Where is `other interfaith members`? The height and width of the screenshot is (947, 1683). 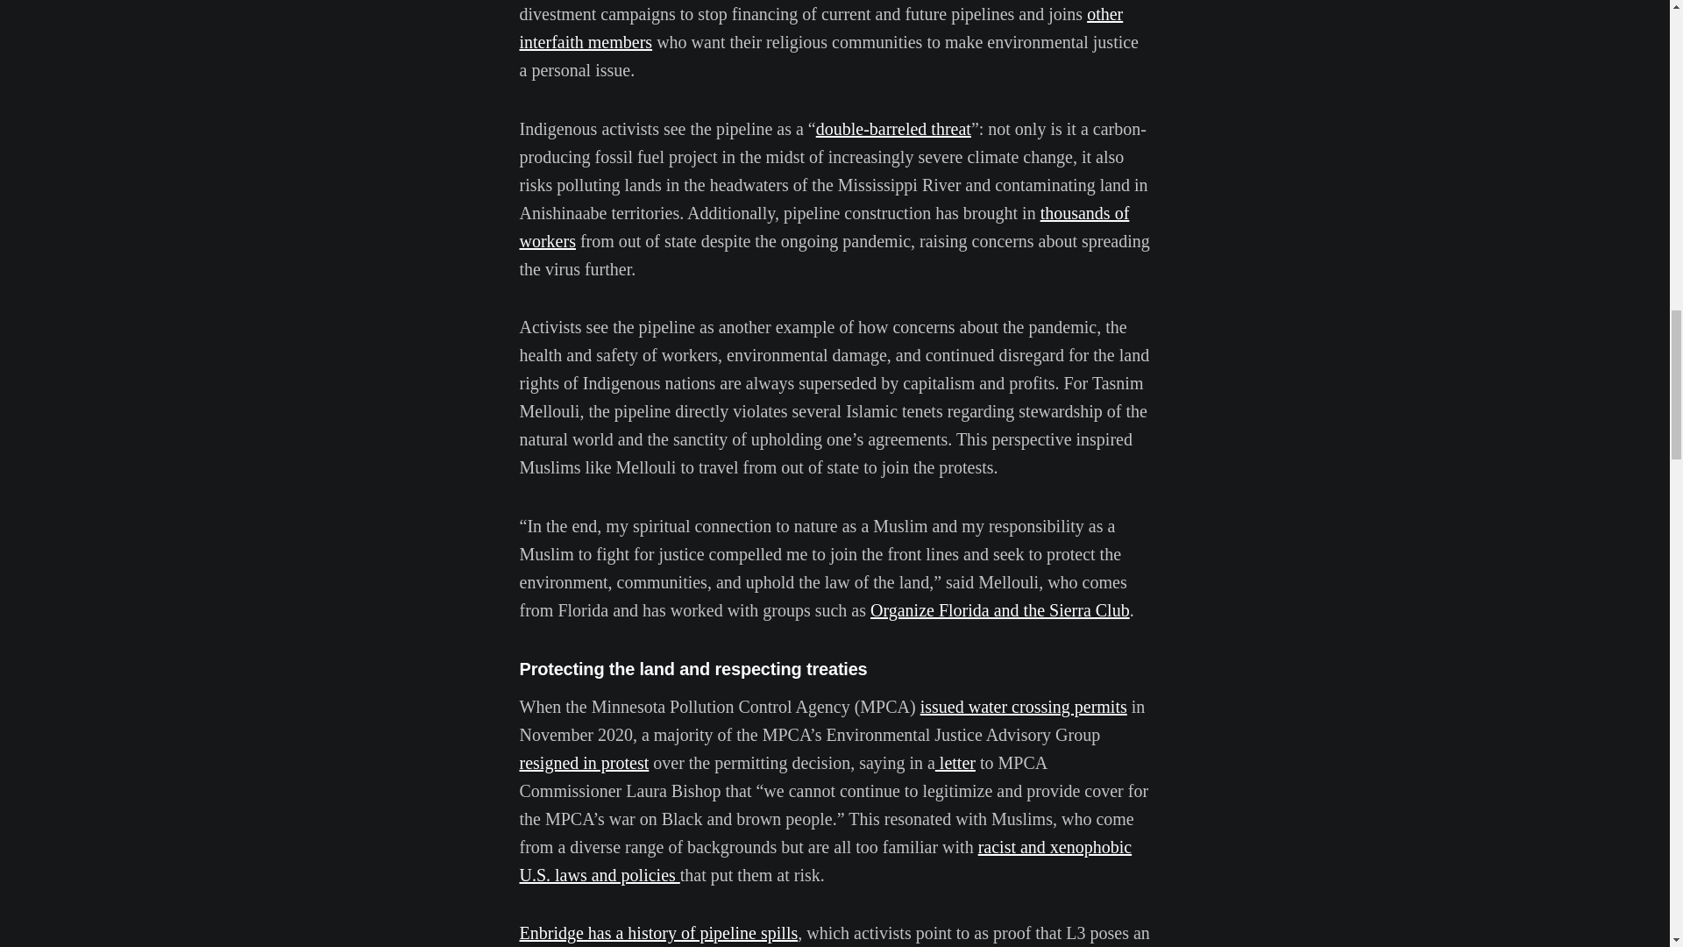
other interfaith members is located at coordinates (820, 28).